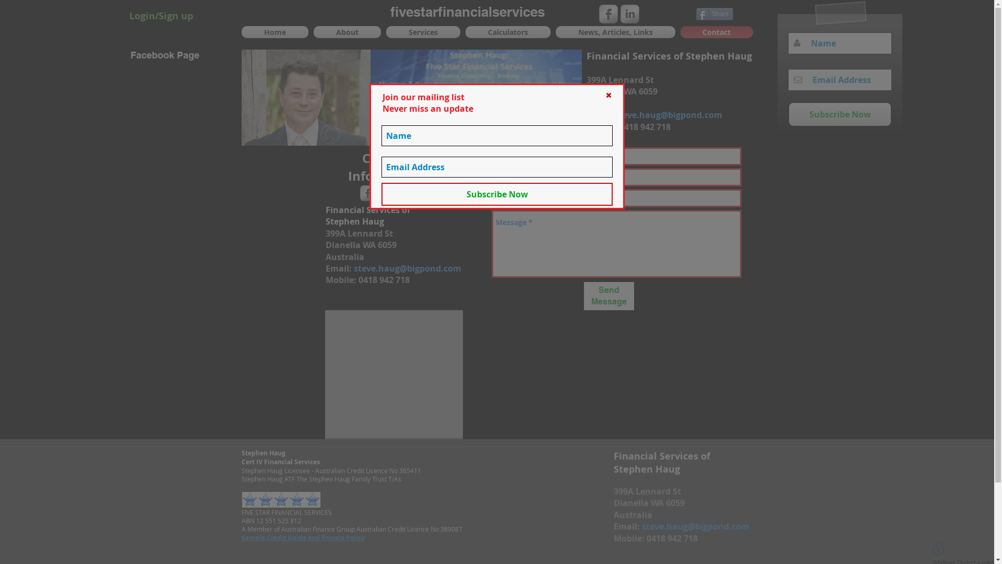 This screenshot has height=564, width=1002. I want to click on Home, so click(276, 32).